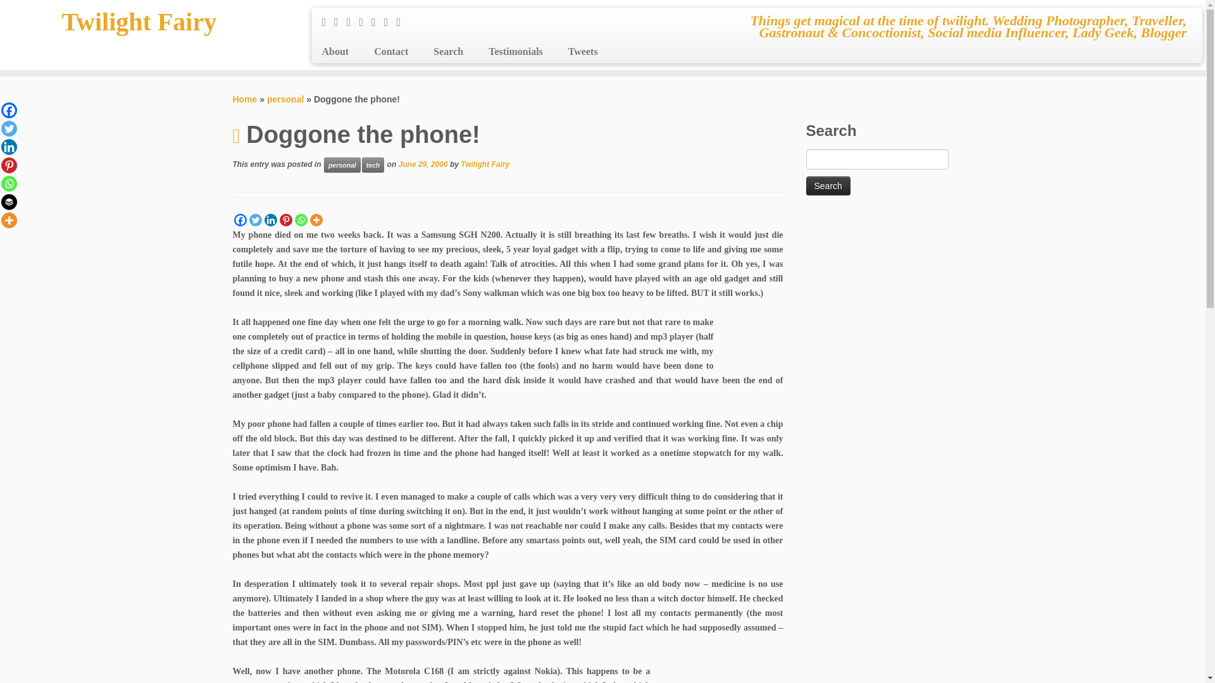 The height and width of the screenshot is (683, 1215). Describe the element at coordinates (353, 22) in the screenshot. I see `Follow me on Facebook` at that location.